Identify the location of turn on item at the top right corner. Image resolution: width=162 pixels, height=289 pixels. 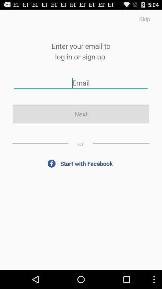
(145, 19).